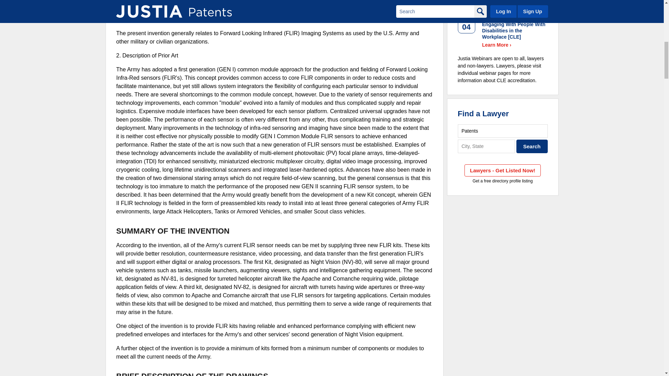 Image resolution: width=669 pixels, height=376 pixels. Describe the element at coordinates (502, 131) in the screenshot. I see `Patents` at that location.